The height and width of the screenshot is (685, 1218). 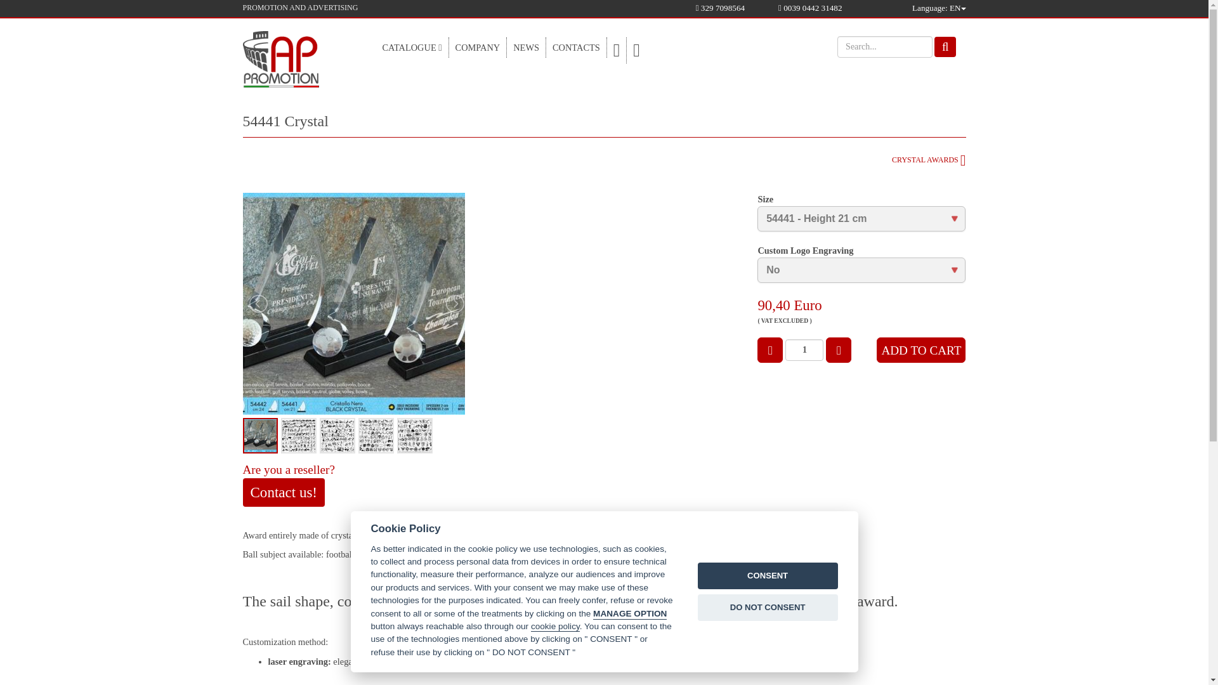 I want to click on CATALOGUE, so click(x=411, y=47).